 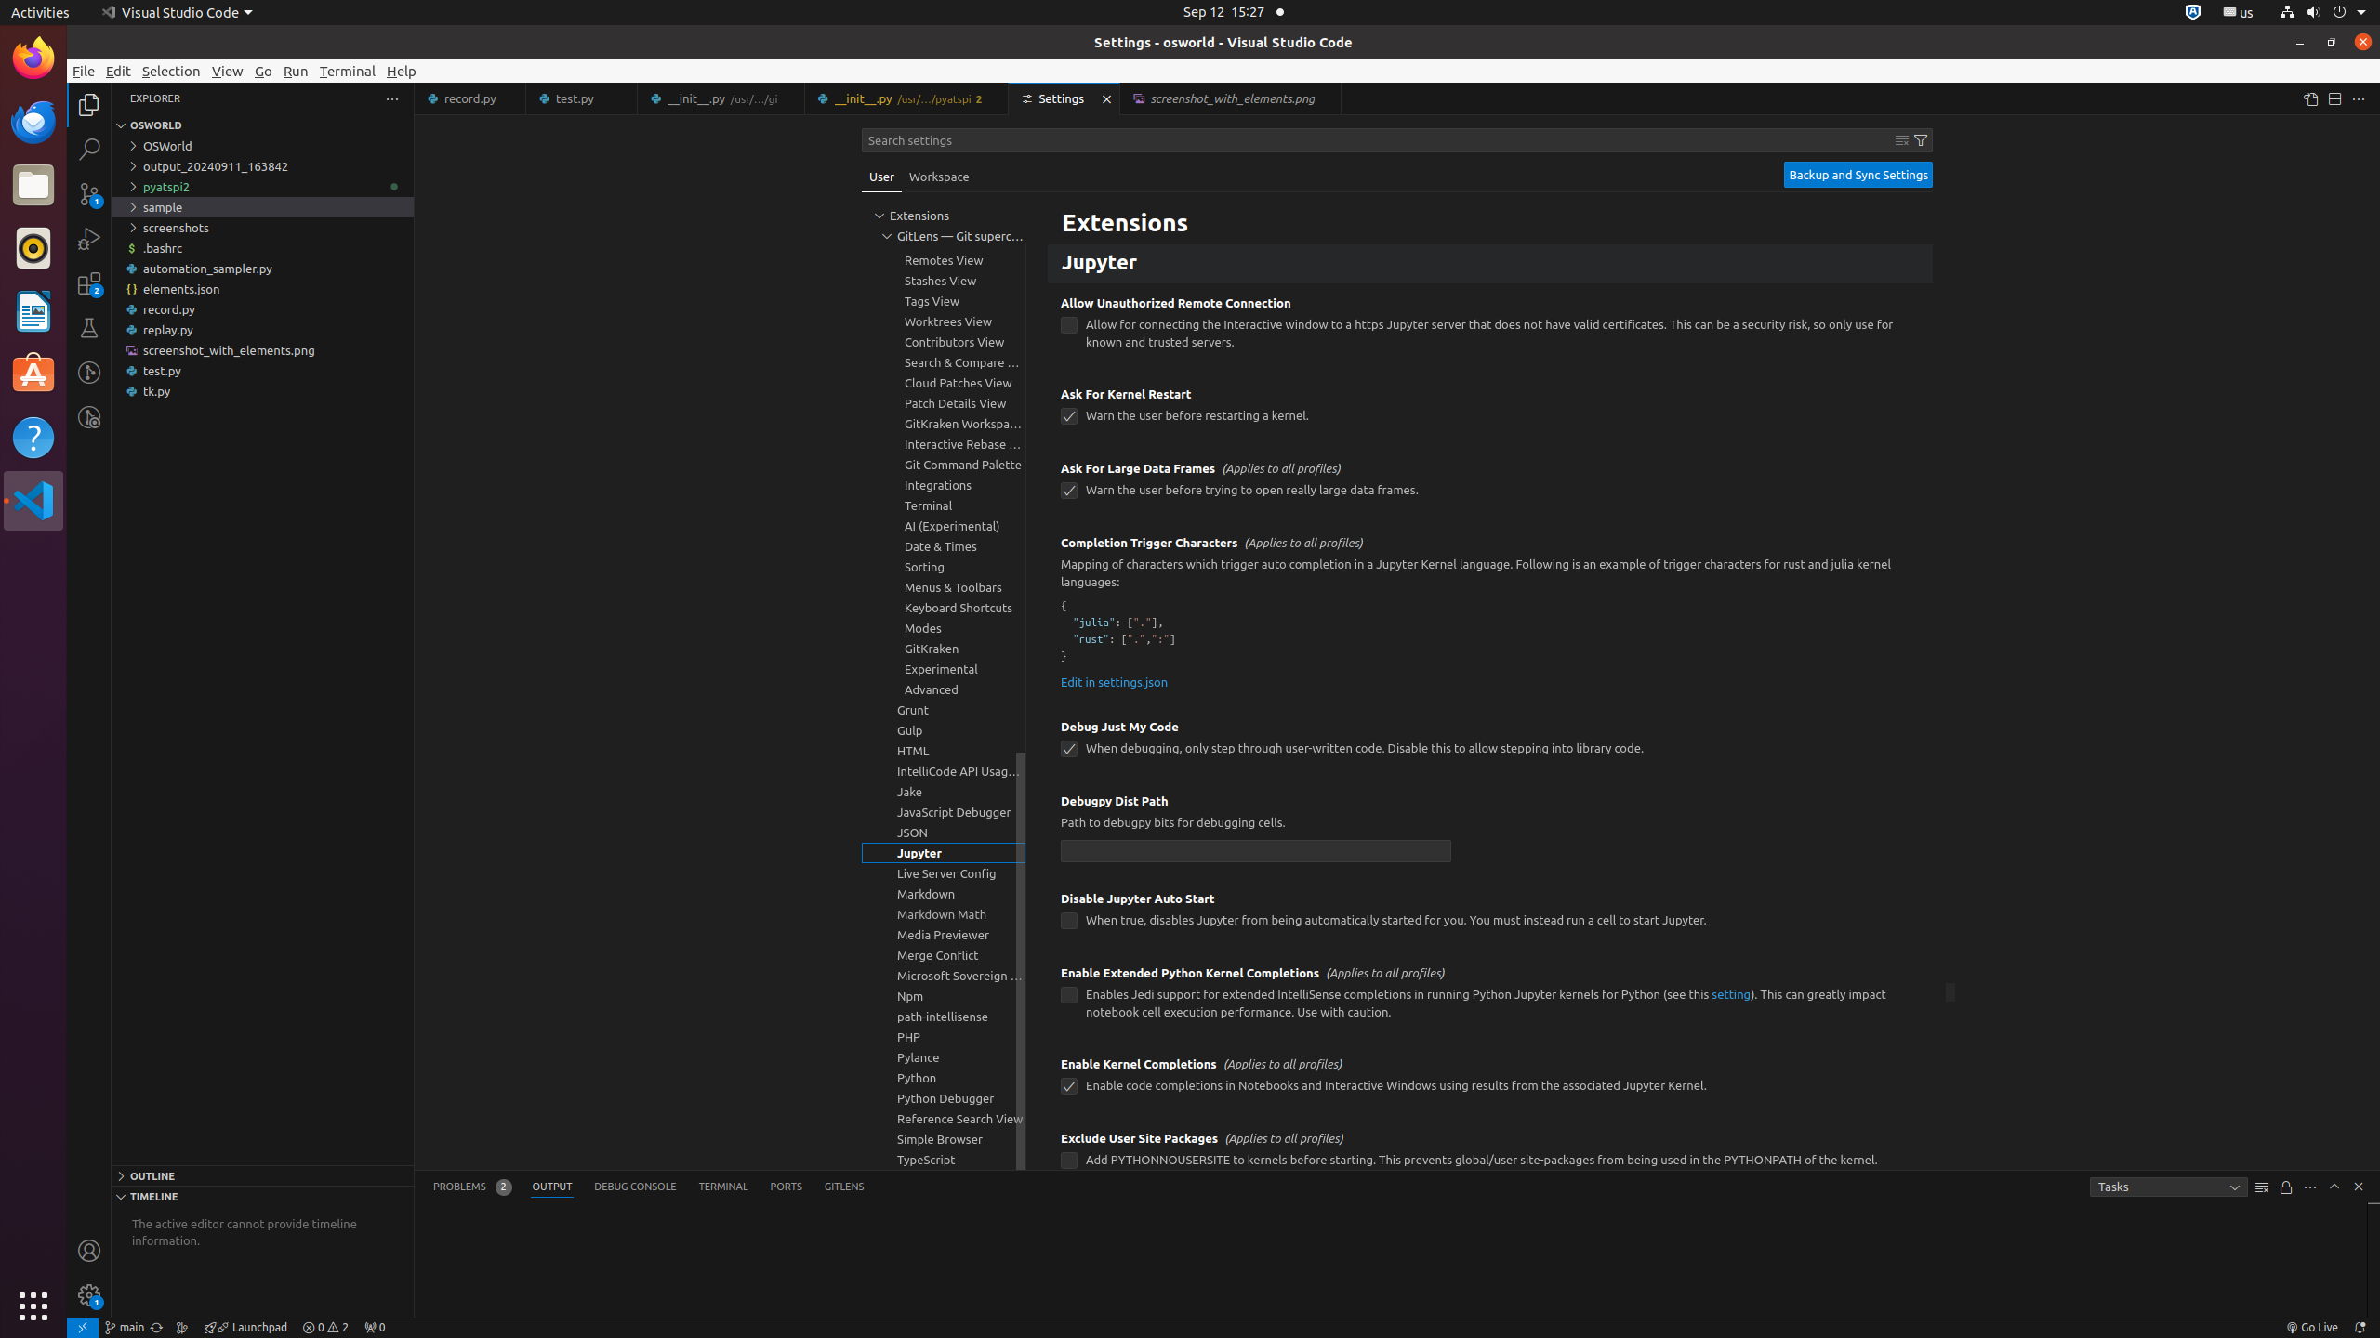 I want to click on Testing, so click(x=89, y=328).